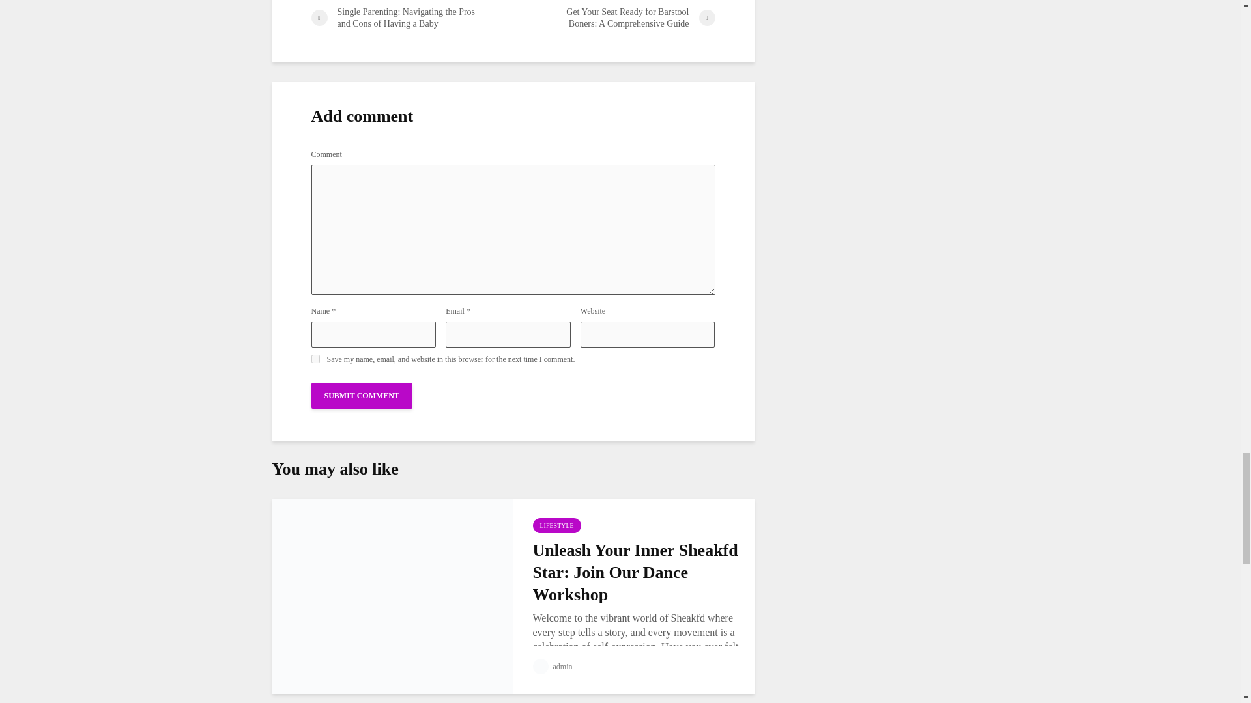 This screenshot has width=1251, height=703. What do you see at coordinates (553, 667) in the screenshot?
I see `admin` at bounding box center [553, 667].